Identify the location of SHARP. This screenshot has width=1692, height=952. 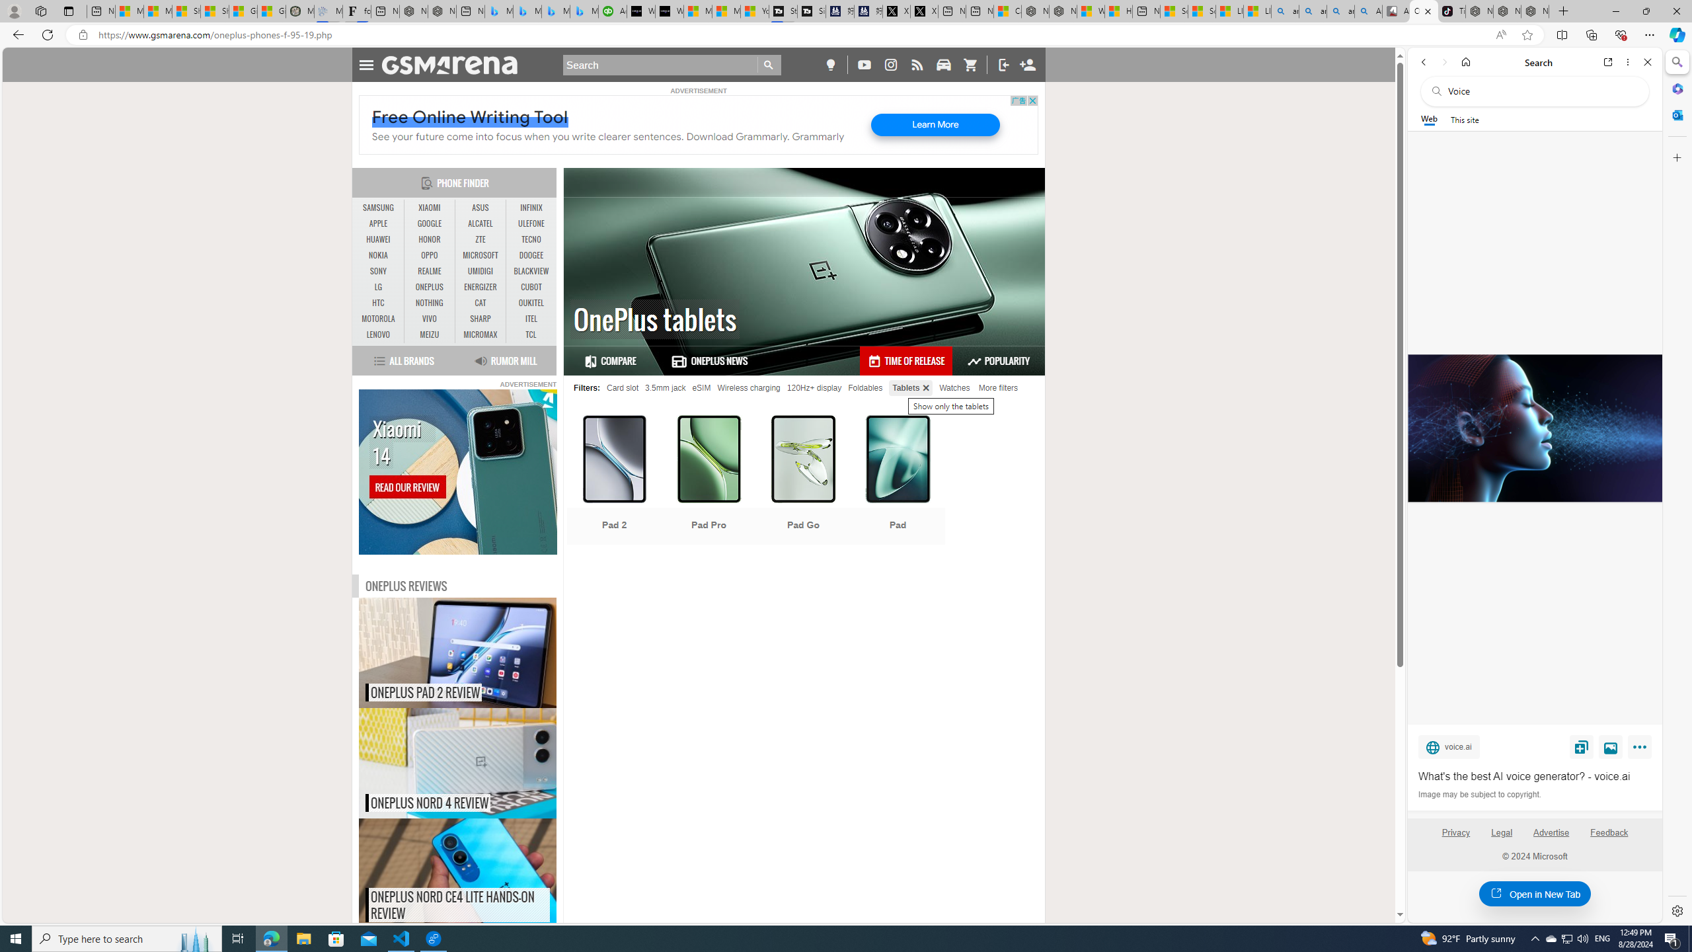
(480, 319).